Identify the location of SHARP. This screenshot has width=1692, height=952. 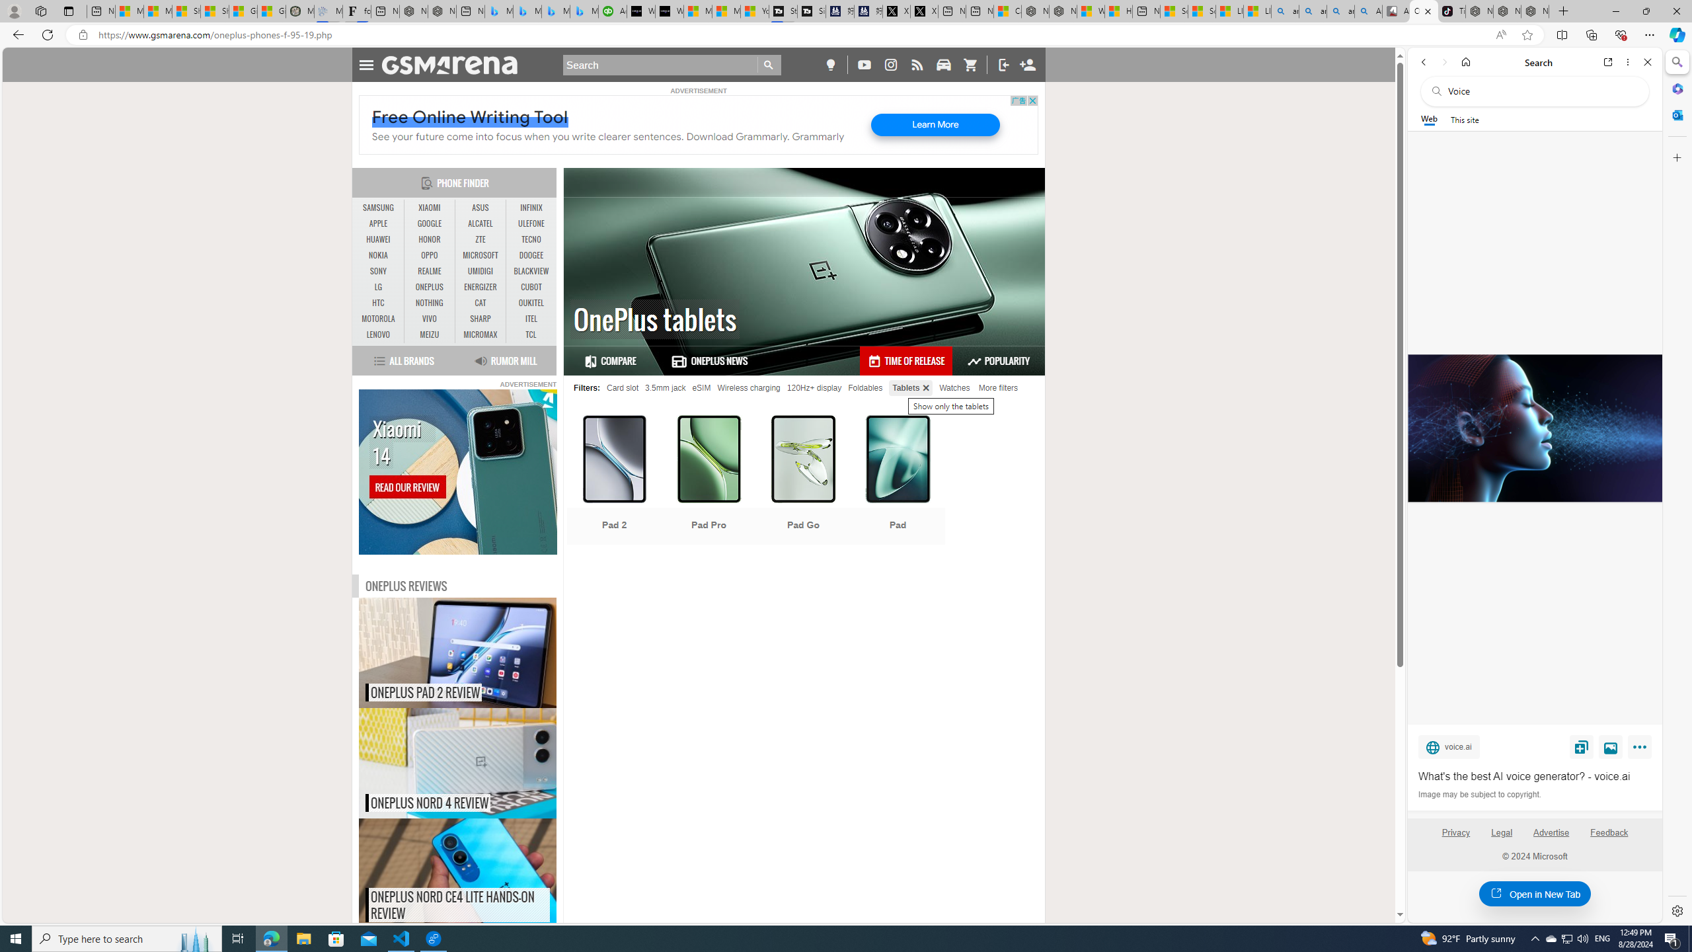
(480, 319).